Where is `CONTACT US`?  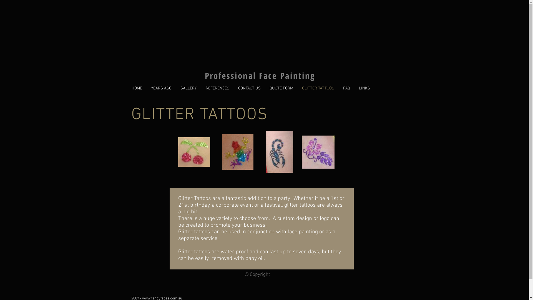 CONTACT US is located at coordinates (249, 88).